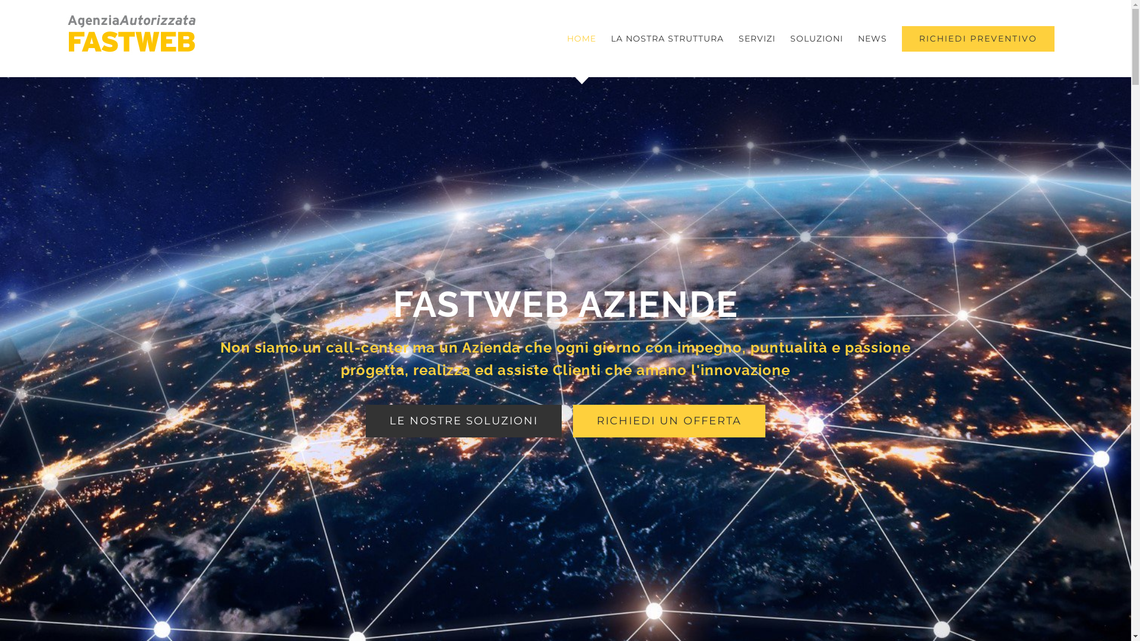 The height and width of the screenshot is (641, 1140). I want to click on HOME, so click(582, 39).